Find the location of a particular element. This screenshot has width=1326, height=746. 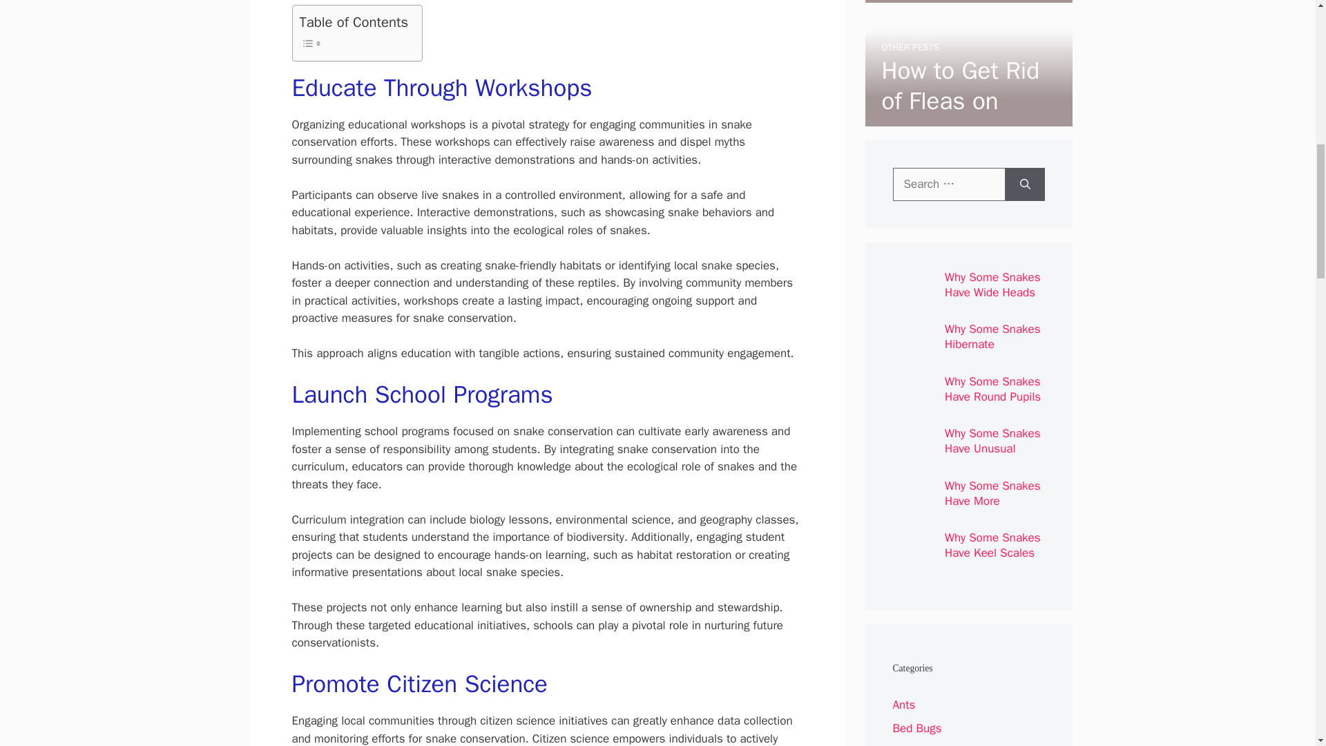

How To Participate In Snake Conservation Projects is located at coordinates (950, 42).